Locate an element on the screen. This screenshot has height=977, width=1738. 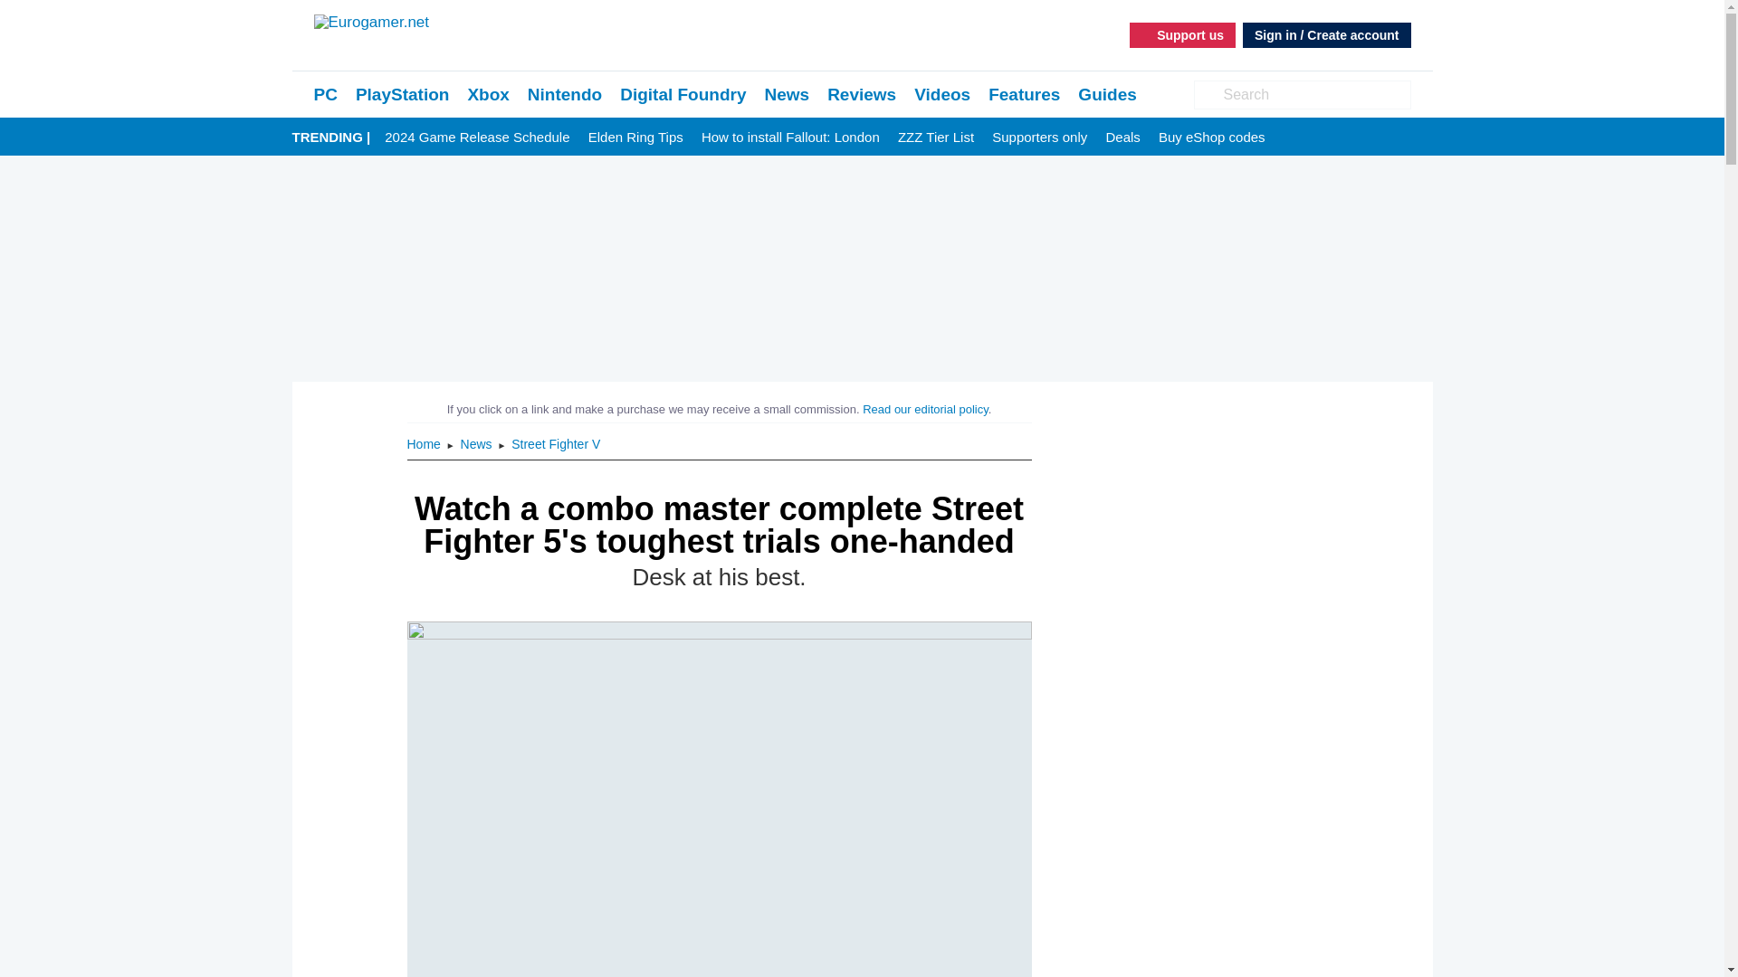
Xbox is located at coordinates (488, 94).